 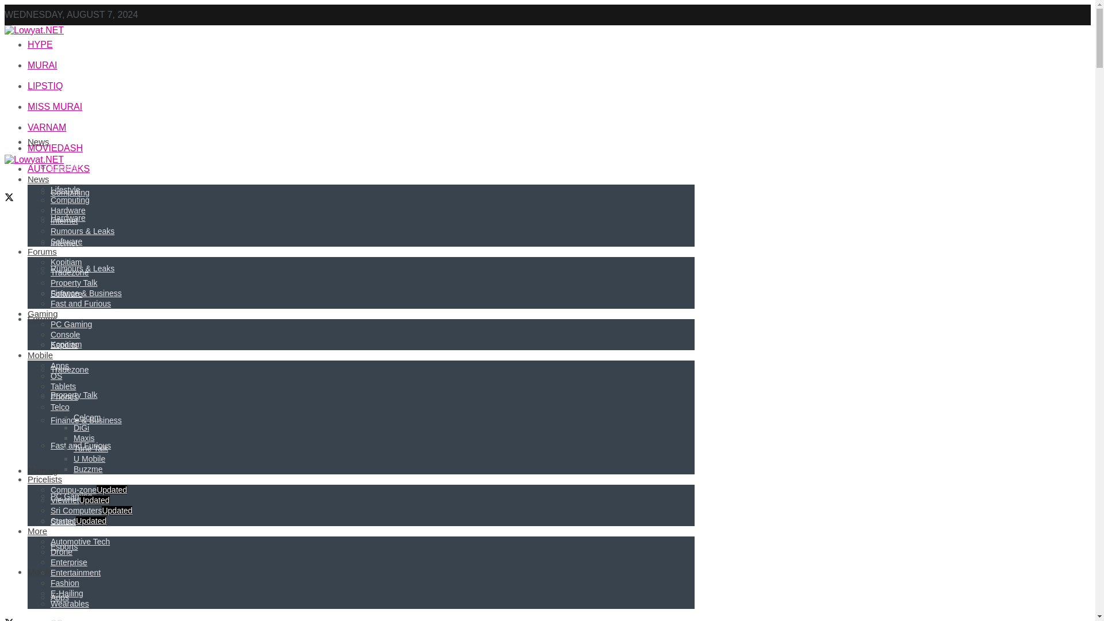 I want to click on Console, so click(x=65, y=521).